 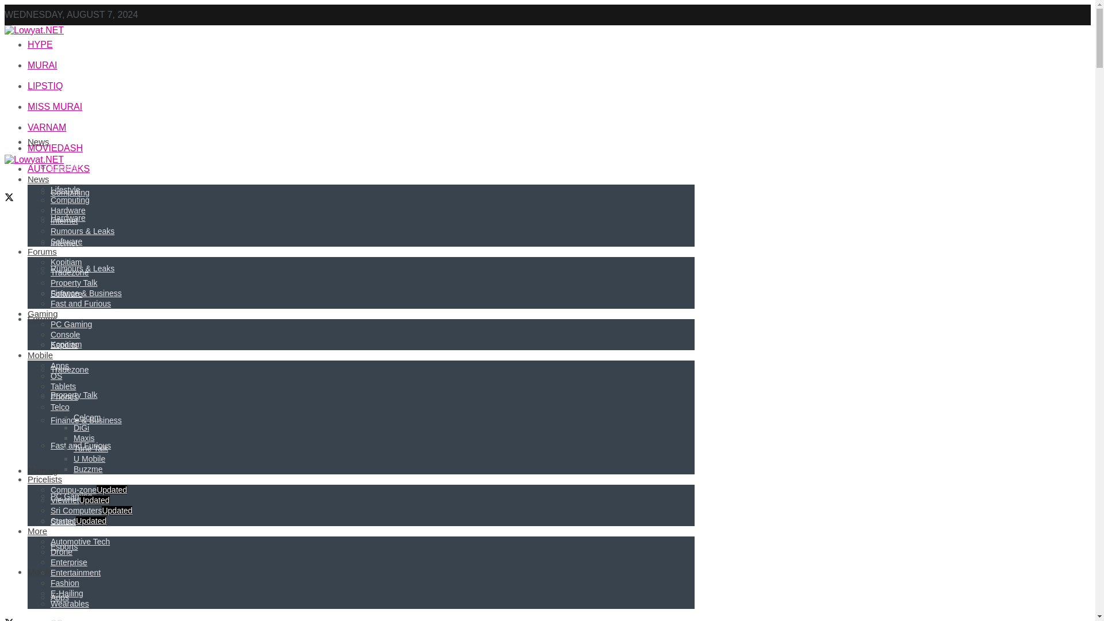 I want to click on Console, so click(x=65, y=521).